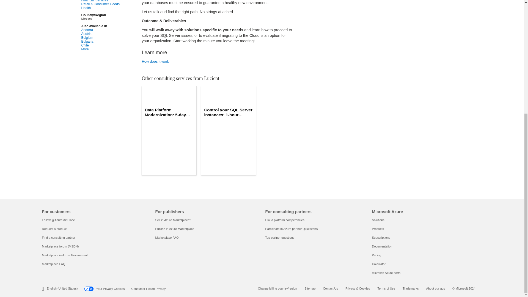 This screenshot has height=297, width=528. What do you see at coordinates (107, 45) in the screenshot?
I see `Chile` at bounding box center [107, 45].